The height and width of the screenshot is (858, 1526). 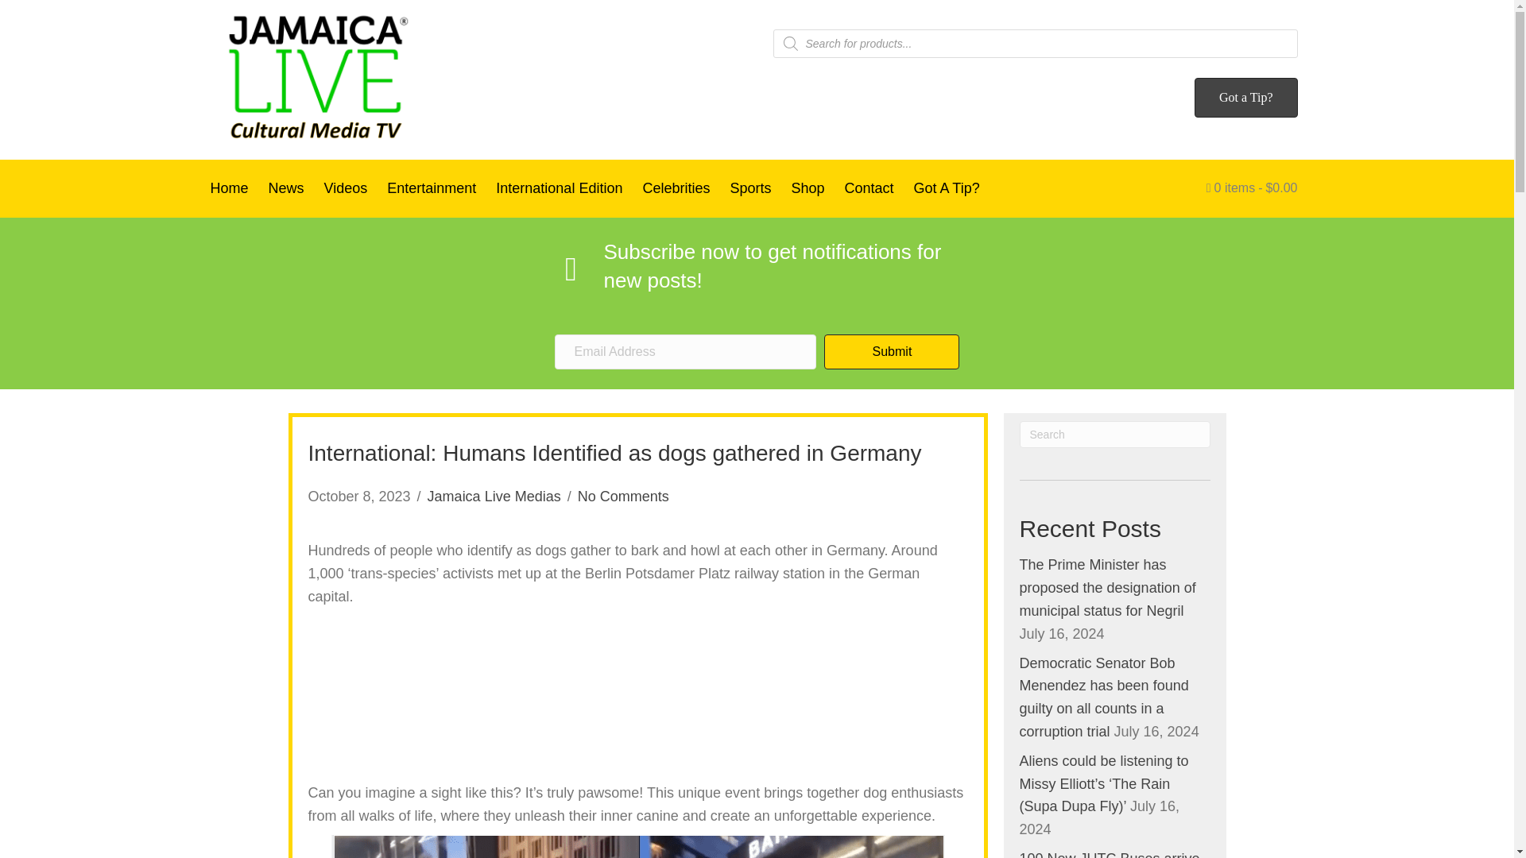 I want to click on No Comments, so click(x=623, y=496).